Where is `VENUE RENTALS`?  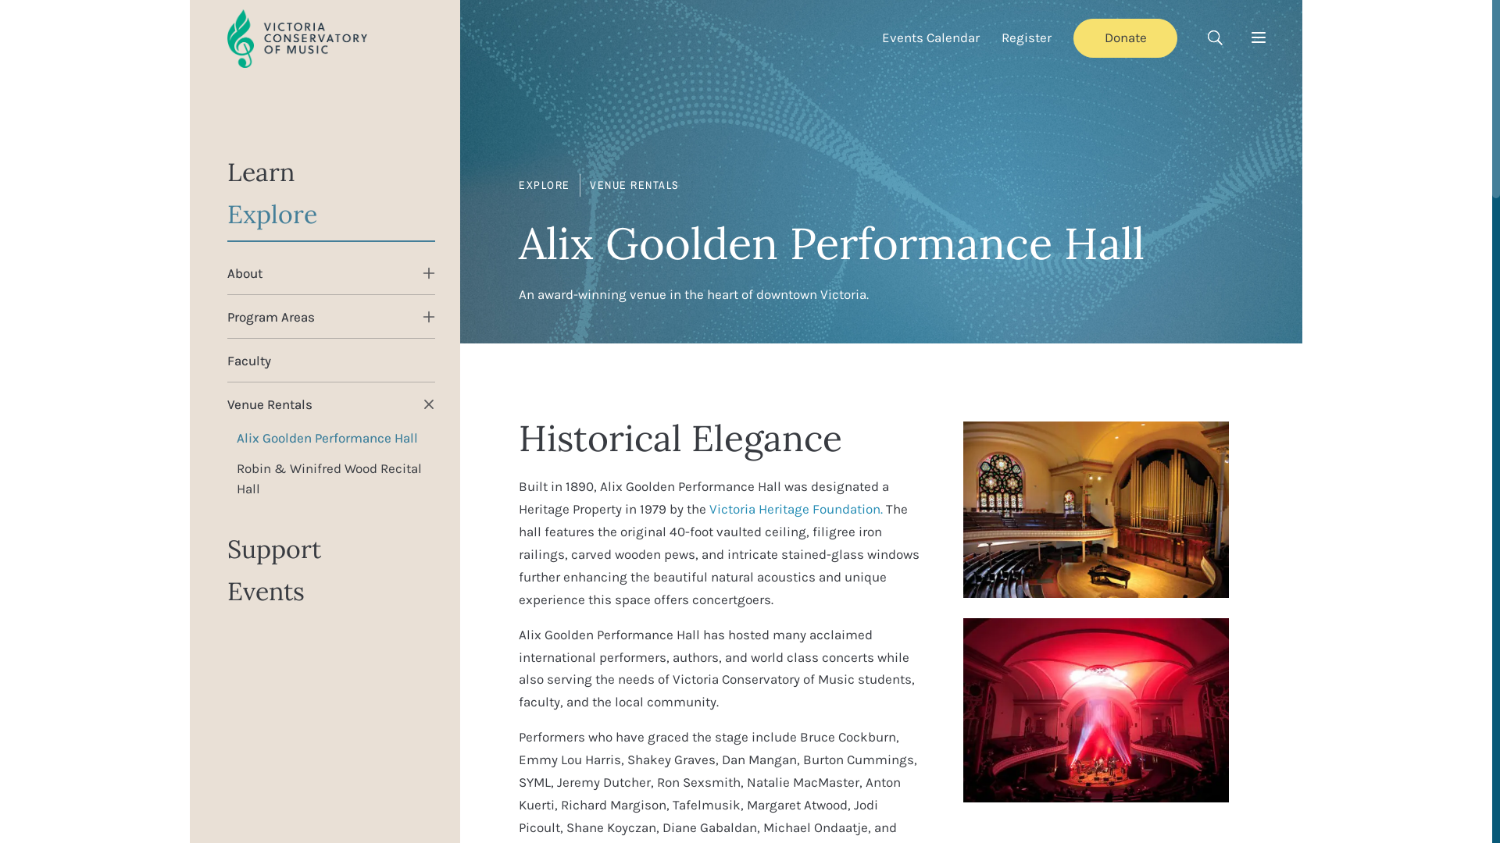 VENUE RENTALS is located at coordinates (634, 186).